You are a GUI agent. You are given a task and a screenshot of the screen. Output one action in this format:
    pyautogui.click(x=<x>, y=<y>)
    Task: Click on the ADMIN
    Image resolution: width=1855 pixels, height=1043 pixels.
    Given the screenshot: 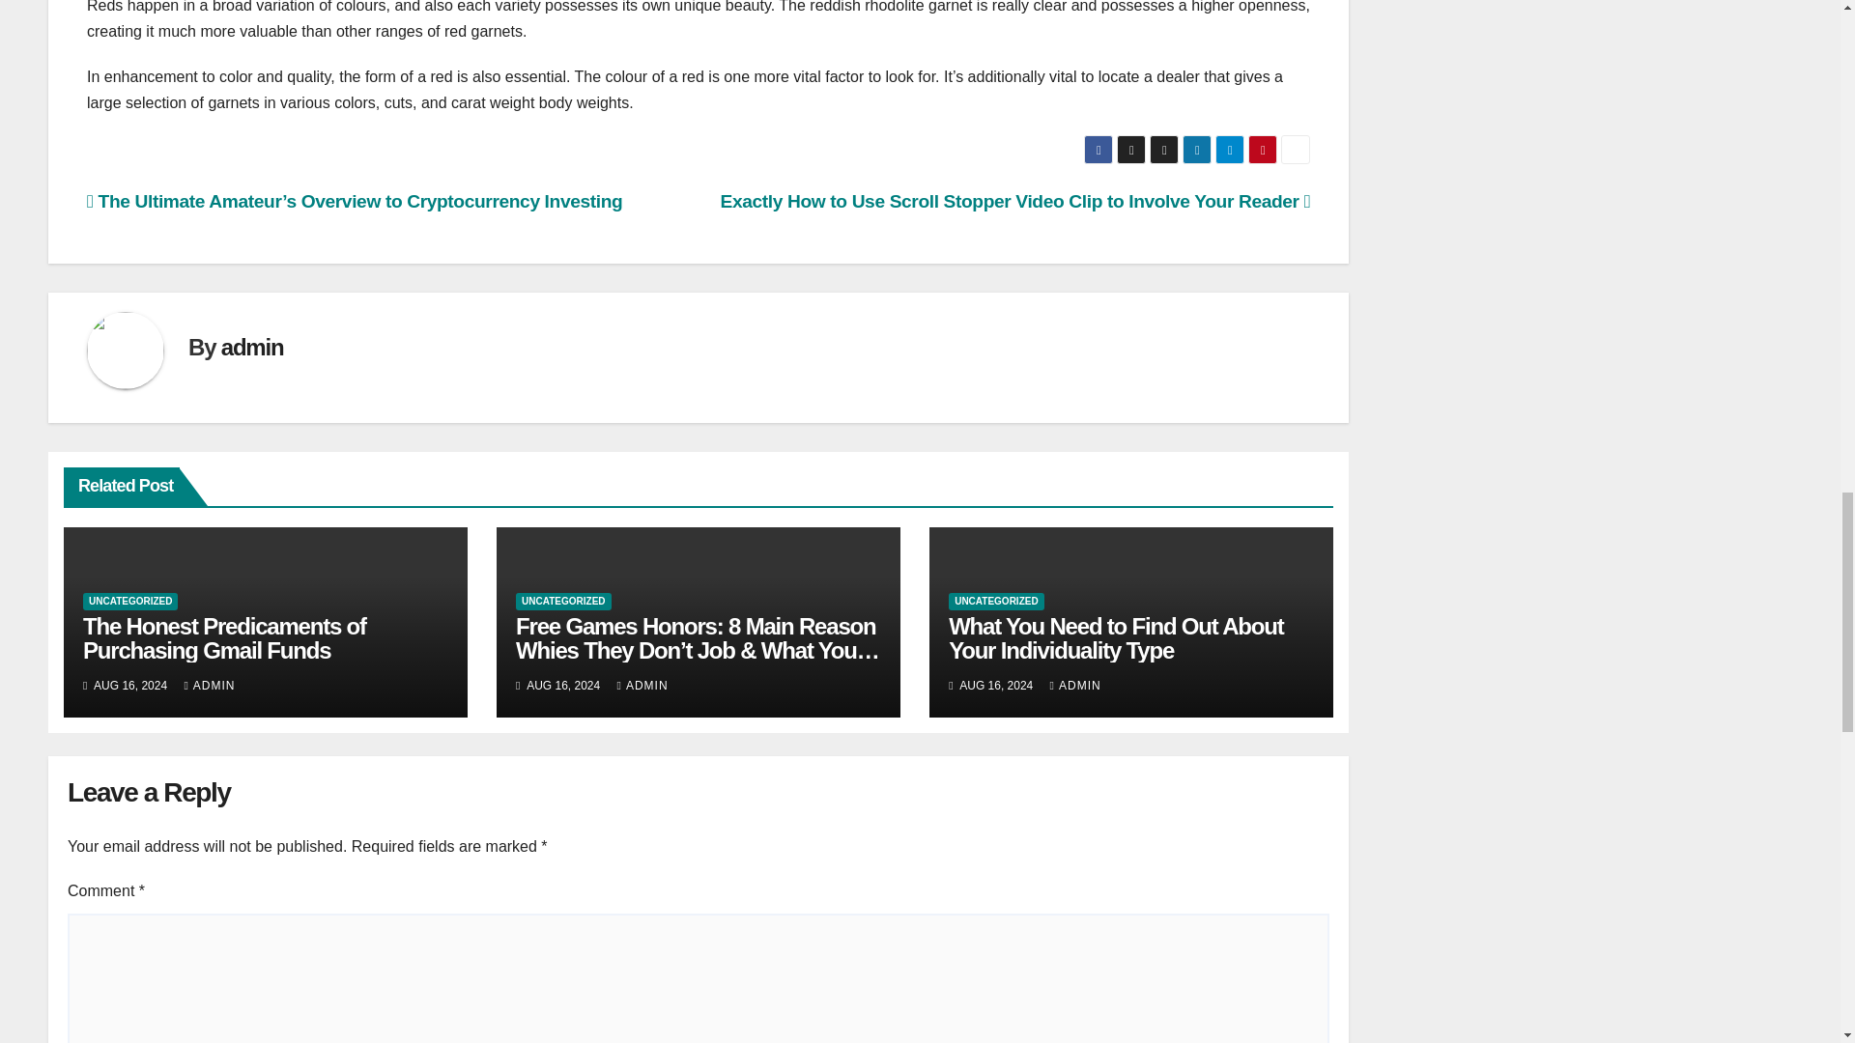 What is the action you would take?
    pyautogui.click(x=209, y=686)
    